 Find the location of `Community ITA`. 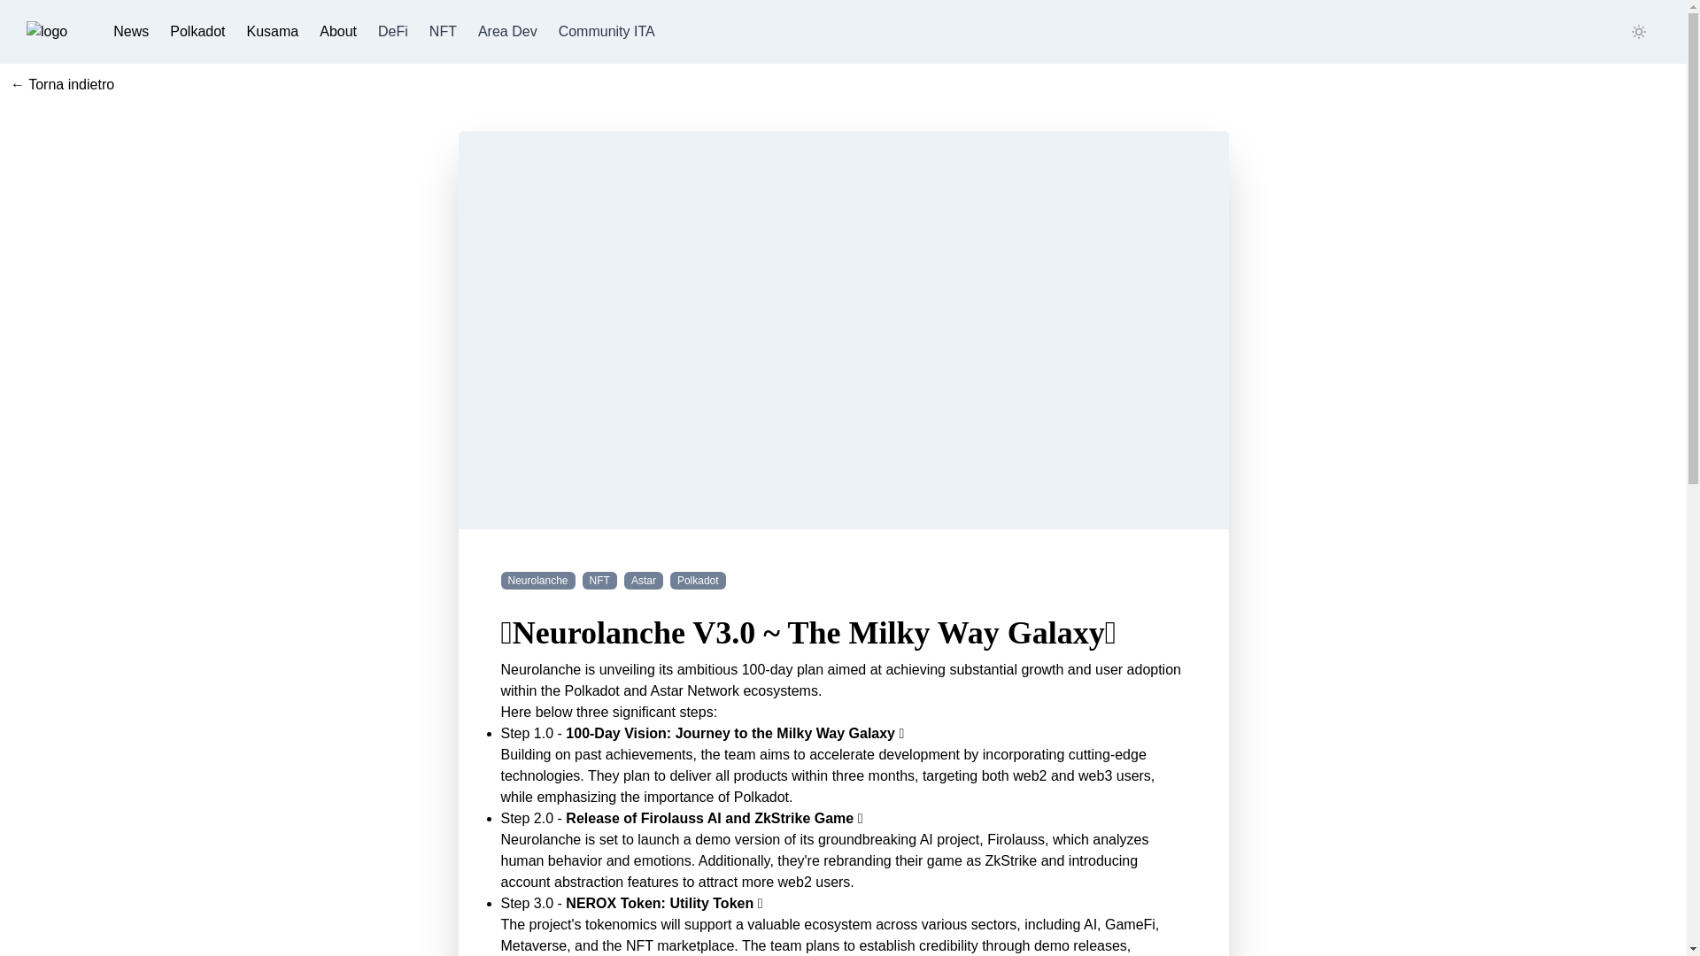

Community ITA is located at coordinates (607, 32).